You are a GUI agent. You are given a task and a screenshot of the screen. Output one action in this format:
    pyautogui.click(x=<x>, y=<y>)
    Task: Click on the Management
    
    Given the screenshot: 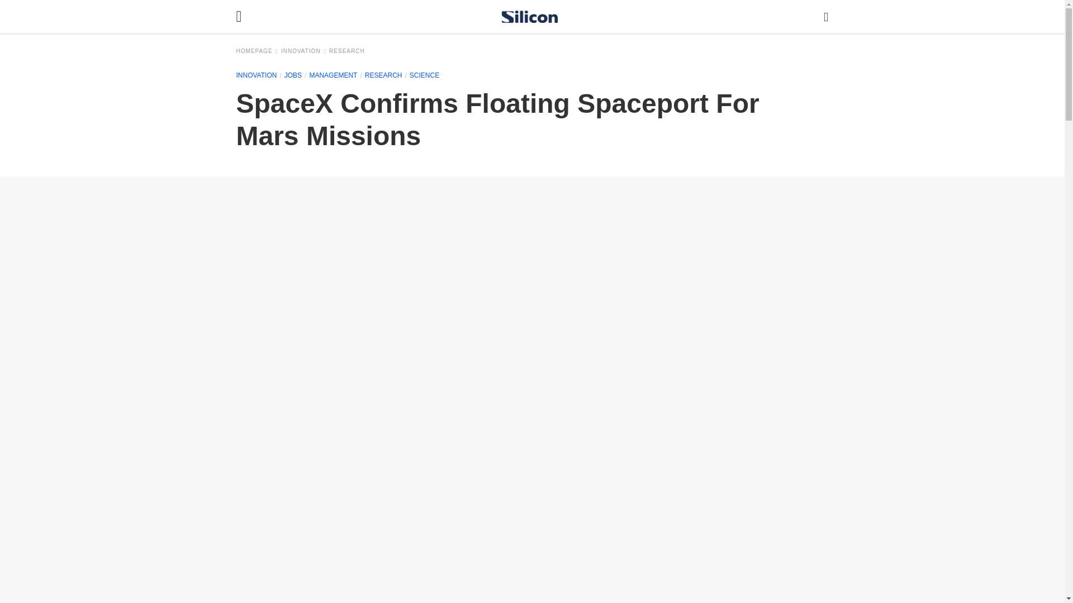 What is the action you would take?
    pyautogui.click(x=333, y=75)
    